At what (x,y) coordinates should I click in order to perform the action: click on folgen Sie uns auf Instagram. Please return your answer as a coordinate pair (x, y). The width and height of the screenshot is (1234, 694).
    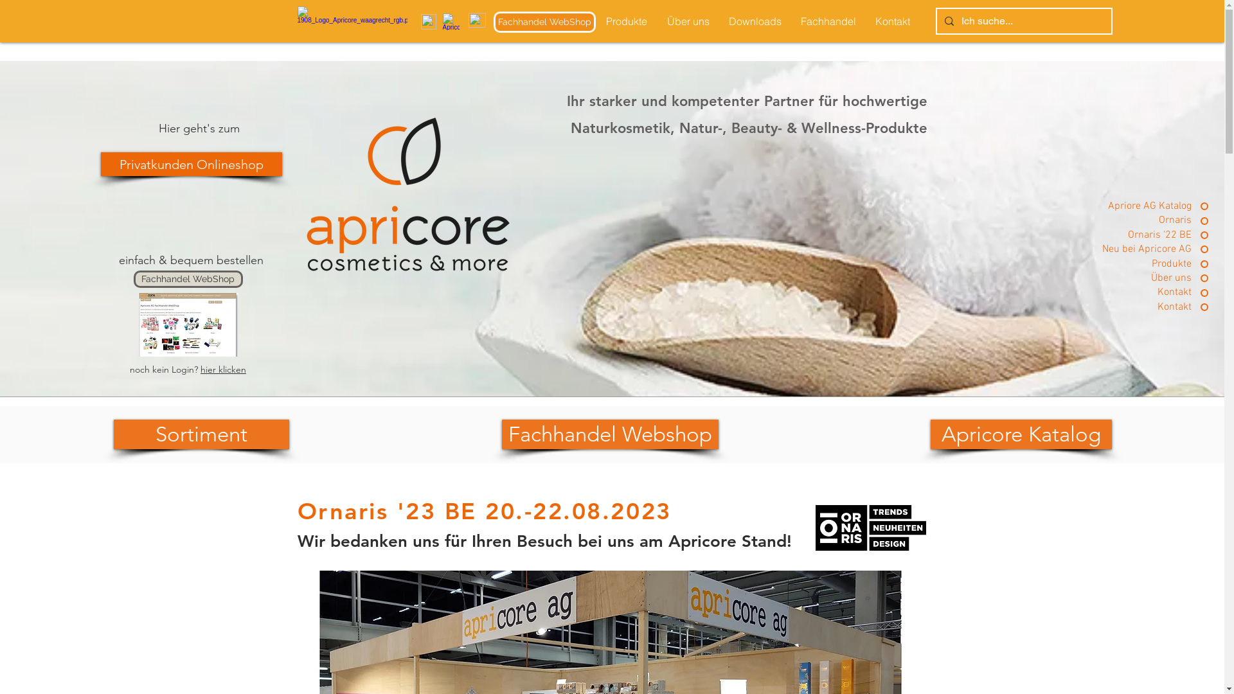
    Looking at the image, I should click on (451, 22).